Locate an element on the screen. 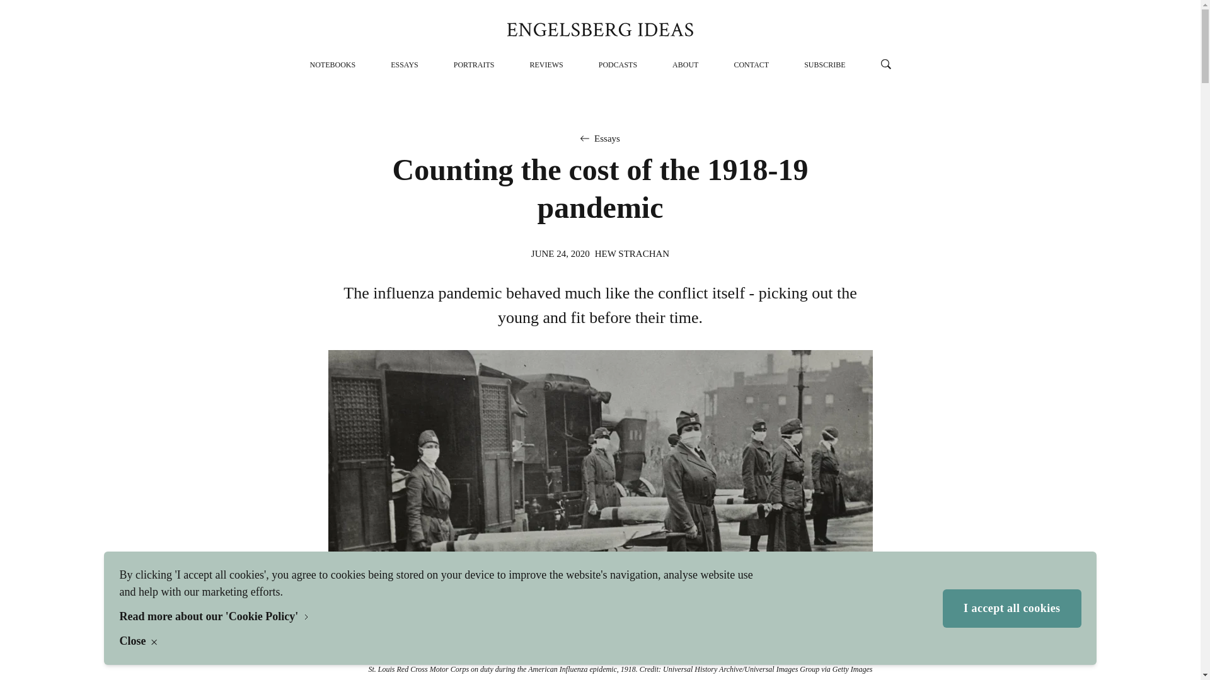 The width and height of the screenshot is (1210, 680). ABOUT is located at coordinates (685, 65).